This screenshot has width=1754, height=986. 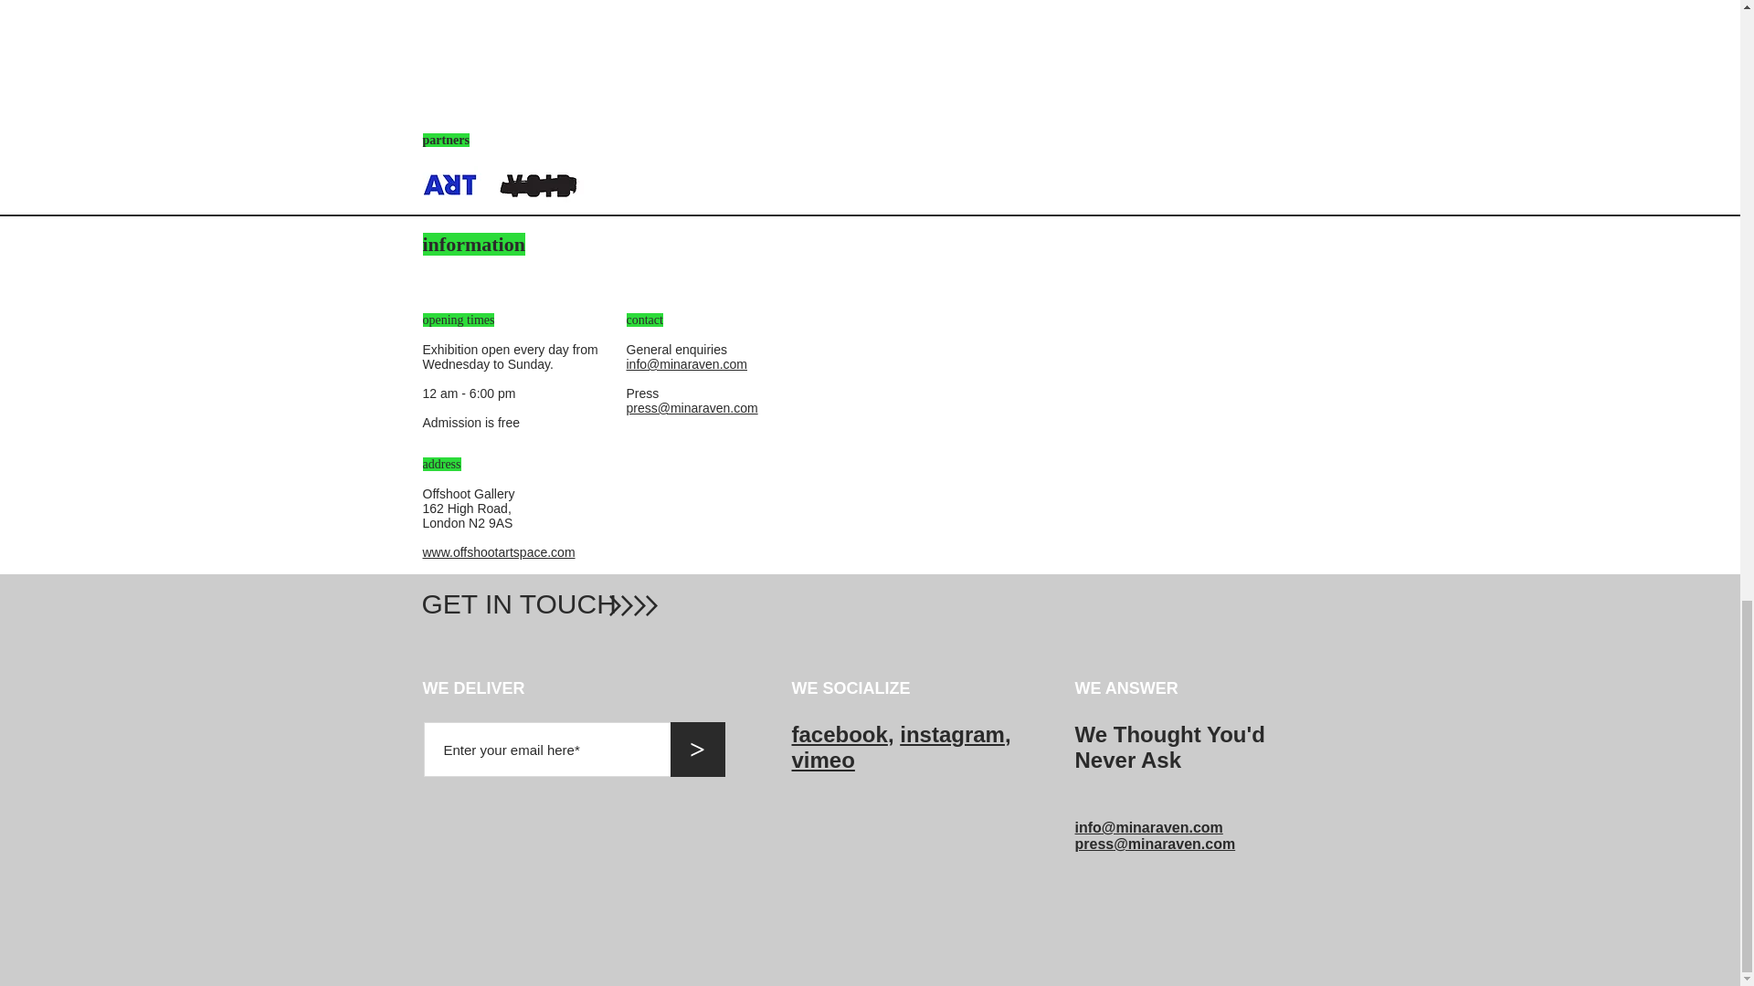 I want to click on Offshoot Gallery, so click(x=468, y=493).